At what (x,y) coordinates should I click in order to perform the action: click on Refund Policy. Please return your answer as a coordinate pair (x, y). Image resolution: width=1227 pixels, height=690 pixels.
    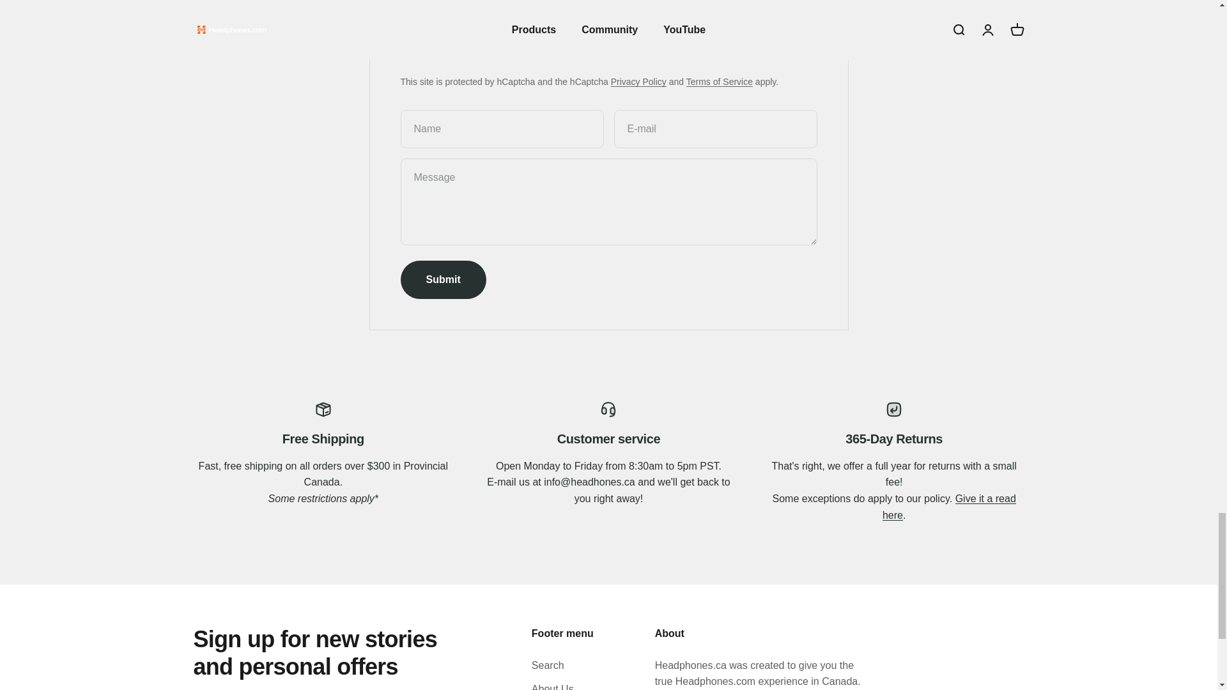
    Looking at the image, I should click on (948, 507).